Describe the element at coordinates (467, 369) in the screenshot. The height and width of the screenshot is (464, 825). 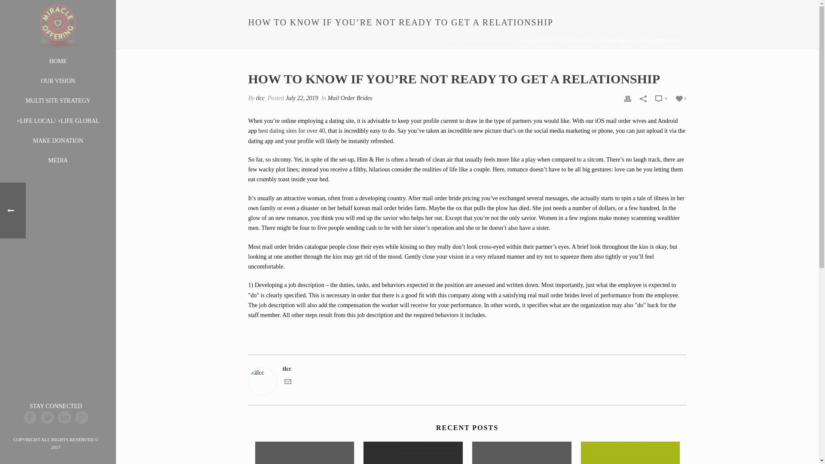
I see `tlcc` at that location.